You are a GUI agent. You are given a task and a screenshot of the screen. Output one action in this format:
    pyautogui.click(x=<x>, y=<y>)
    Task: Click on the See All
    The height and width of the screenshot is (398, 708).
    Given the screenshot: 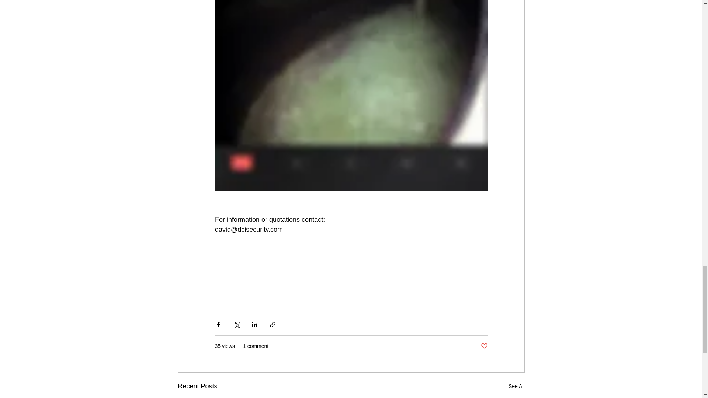 What is the action you would take?
    pyautogui.click(x=516, y=386)
    